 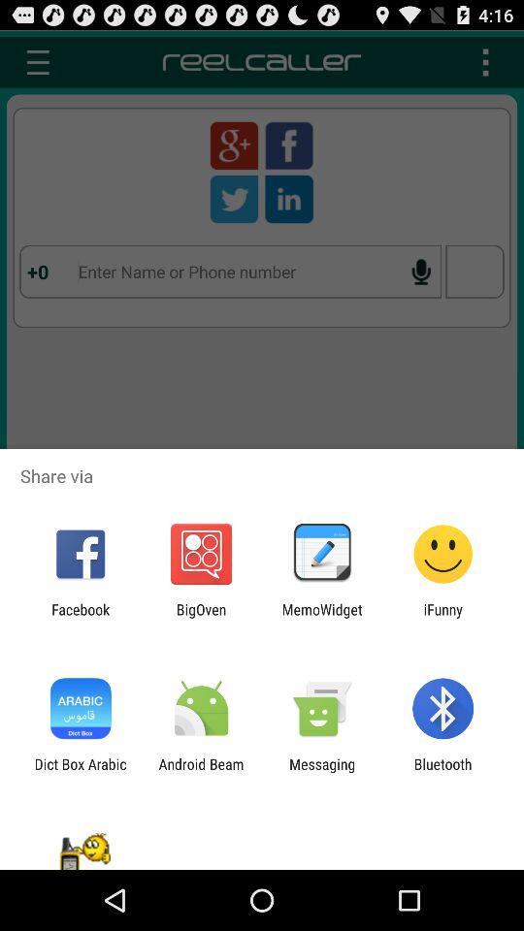 I want to click on click item next to the facebook icon, so click(x=201, y=618).